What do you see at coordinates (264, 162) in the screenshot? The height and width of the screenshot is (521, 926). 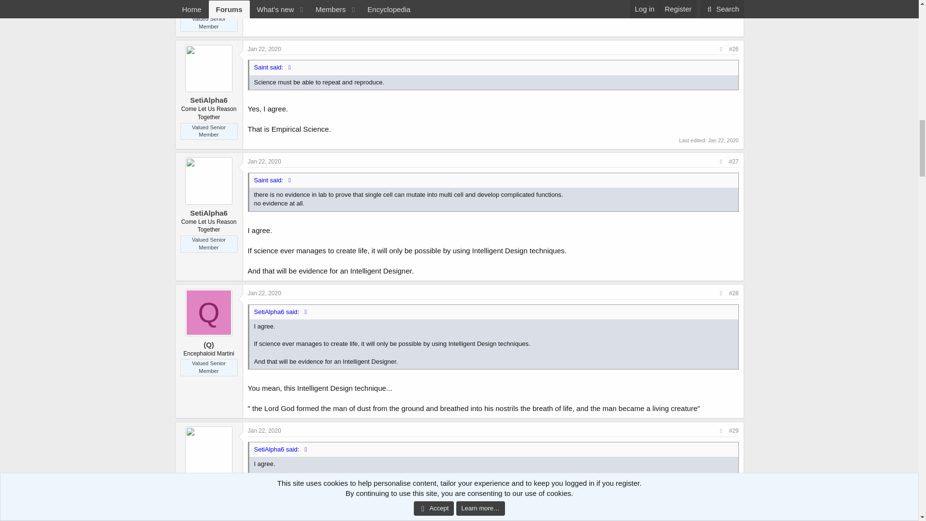 I see `Jan 22, 2020 at 12:11 AM` at bounding box center [264, 162].